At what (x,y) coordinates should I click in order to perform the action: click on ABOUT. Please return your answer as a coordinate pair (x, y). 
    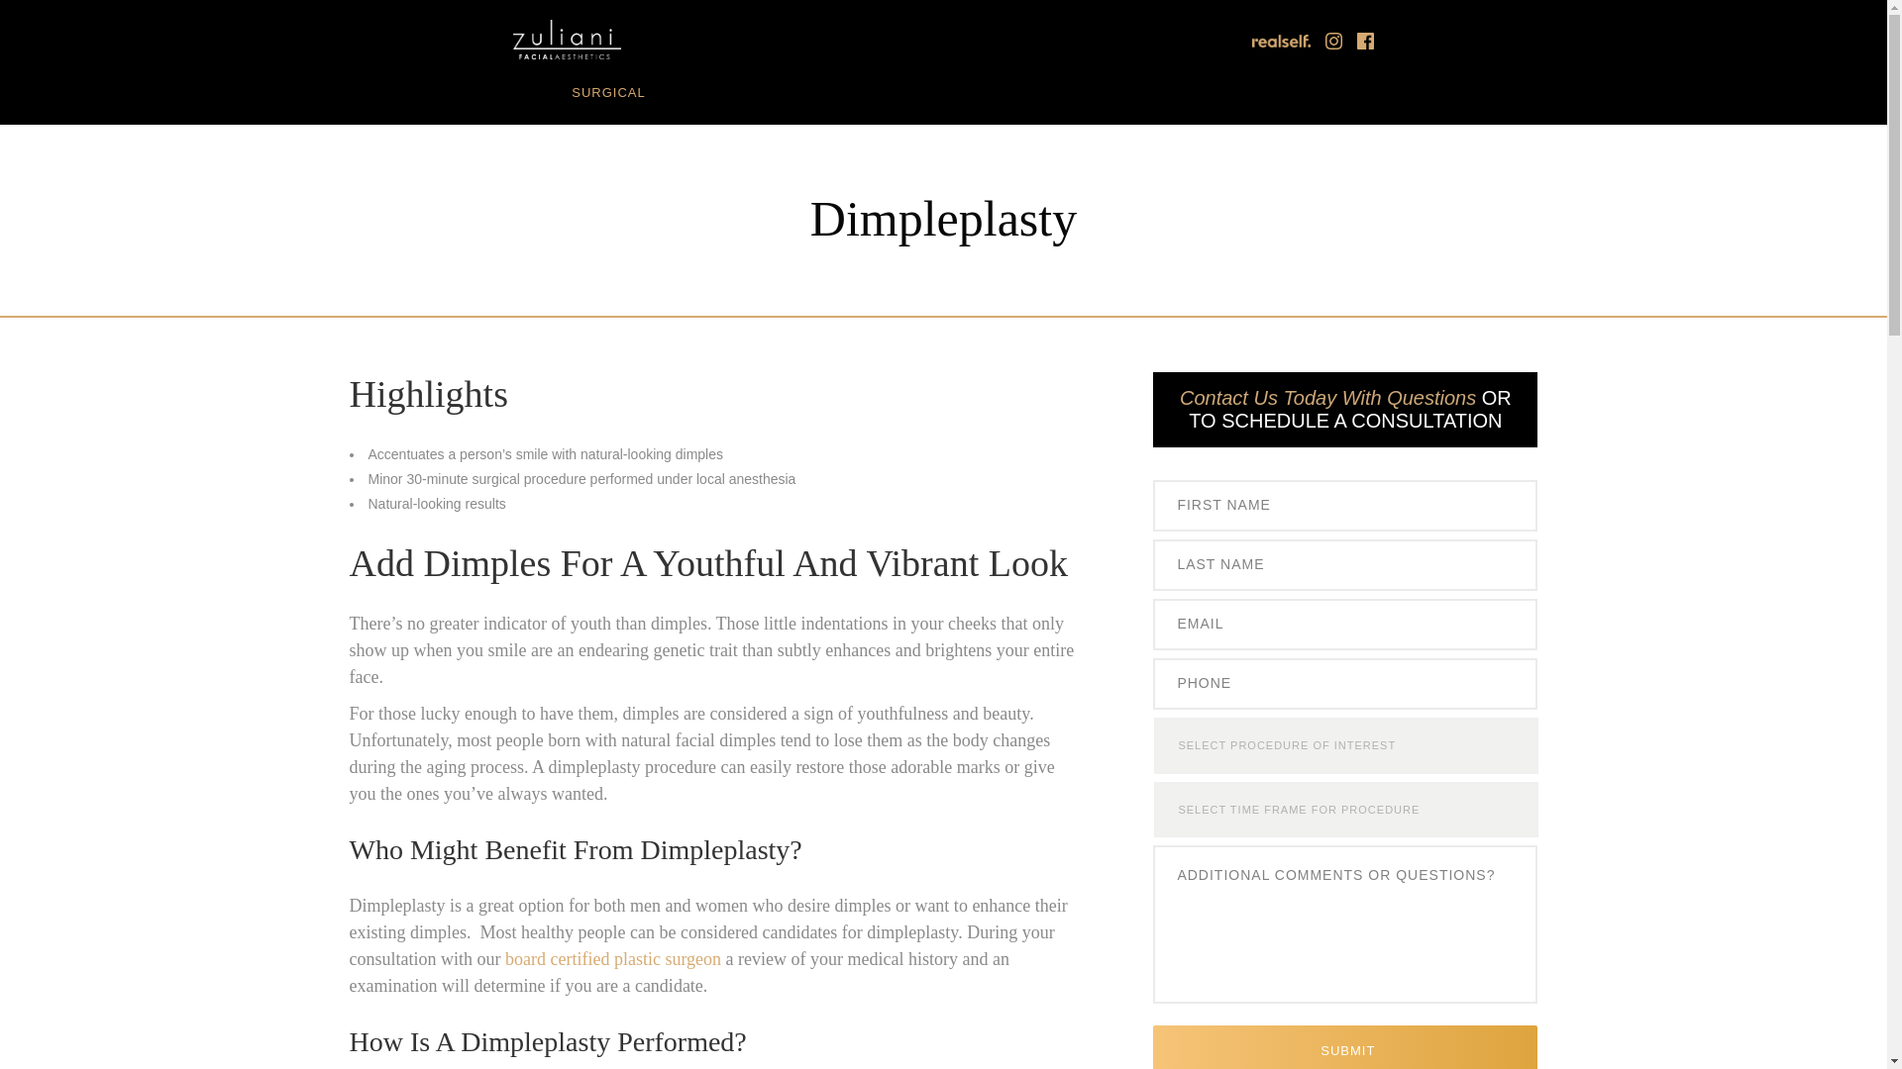
    Looking at the image, I should click on (499, 92).